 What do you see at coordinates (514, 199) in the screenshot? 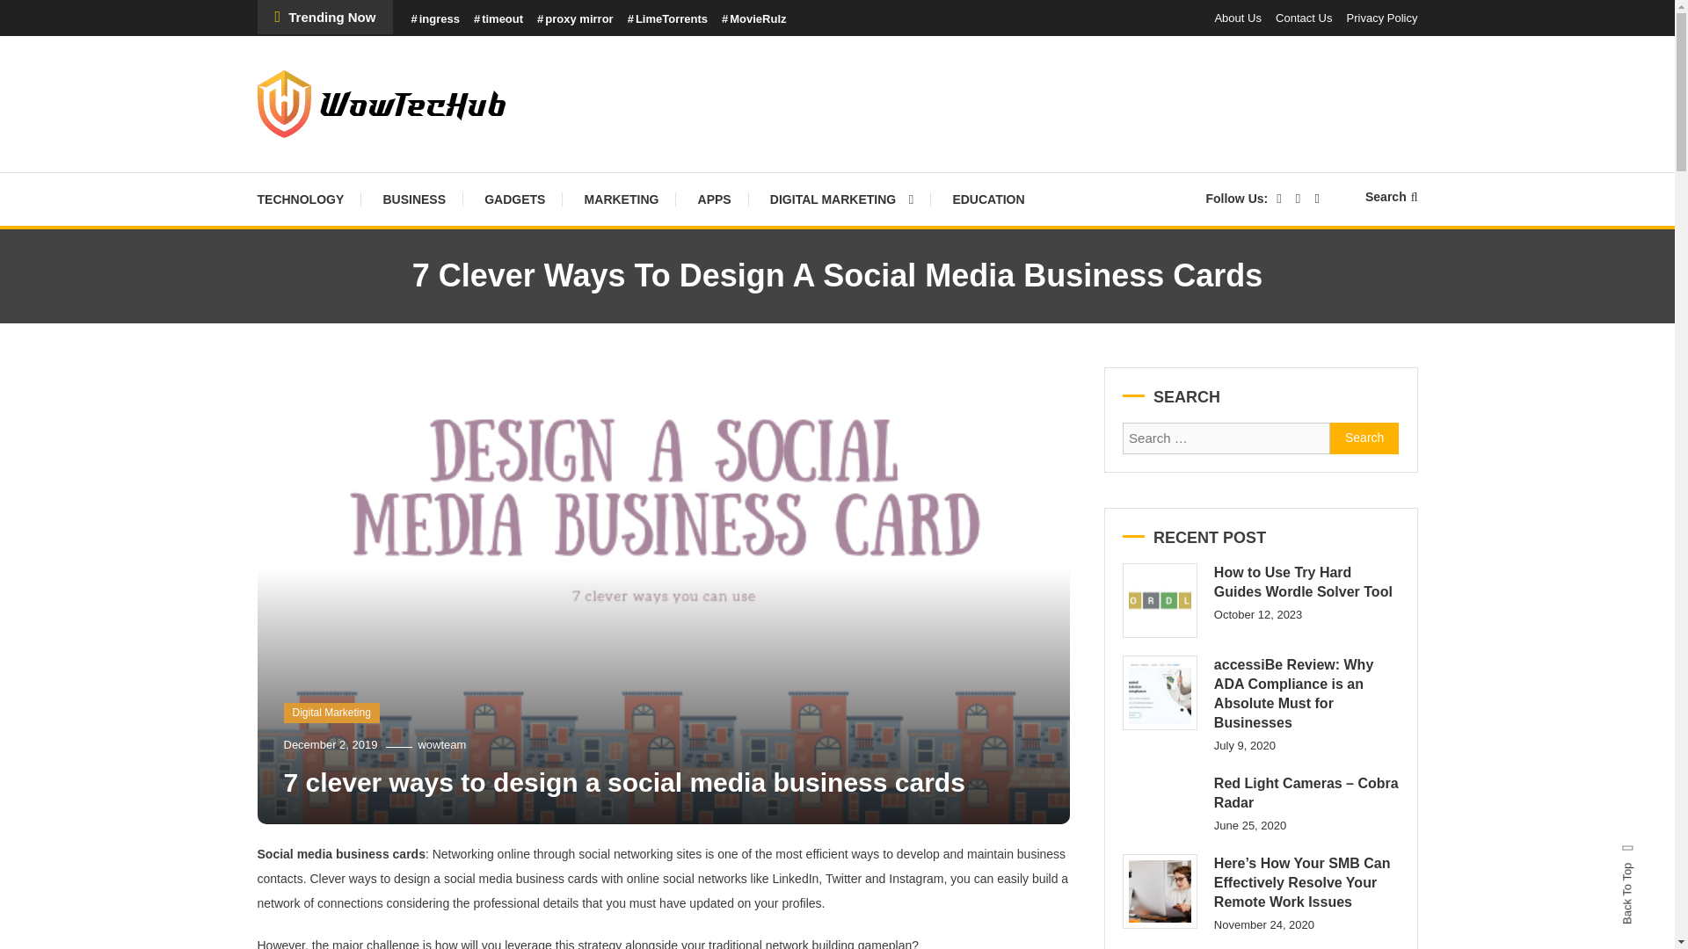
I see `GADGETS` at bounding box center [514, 199].